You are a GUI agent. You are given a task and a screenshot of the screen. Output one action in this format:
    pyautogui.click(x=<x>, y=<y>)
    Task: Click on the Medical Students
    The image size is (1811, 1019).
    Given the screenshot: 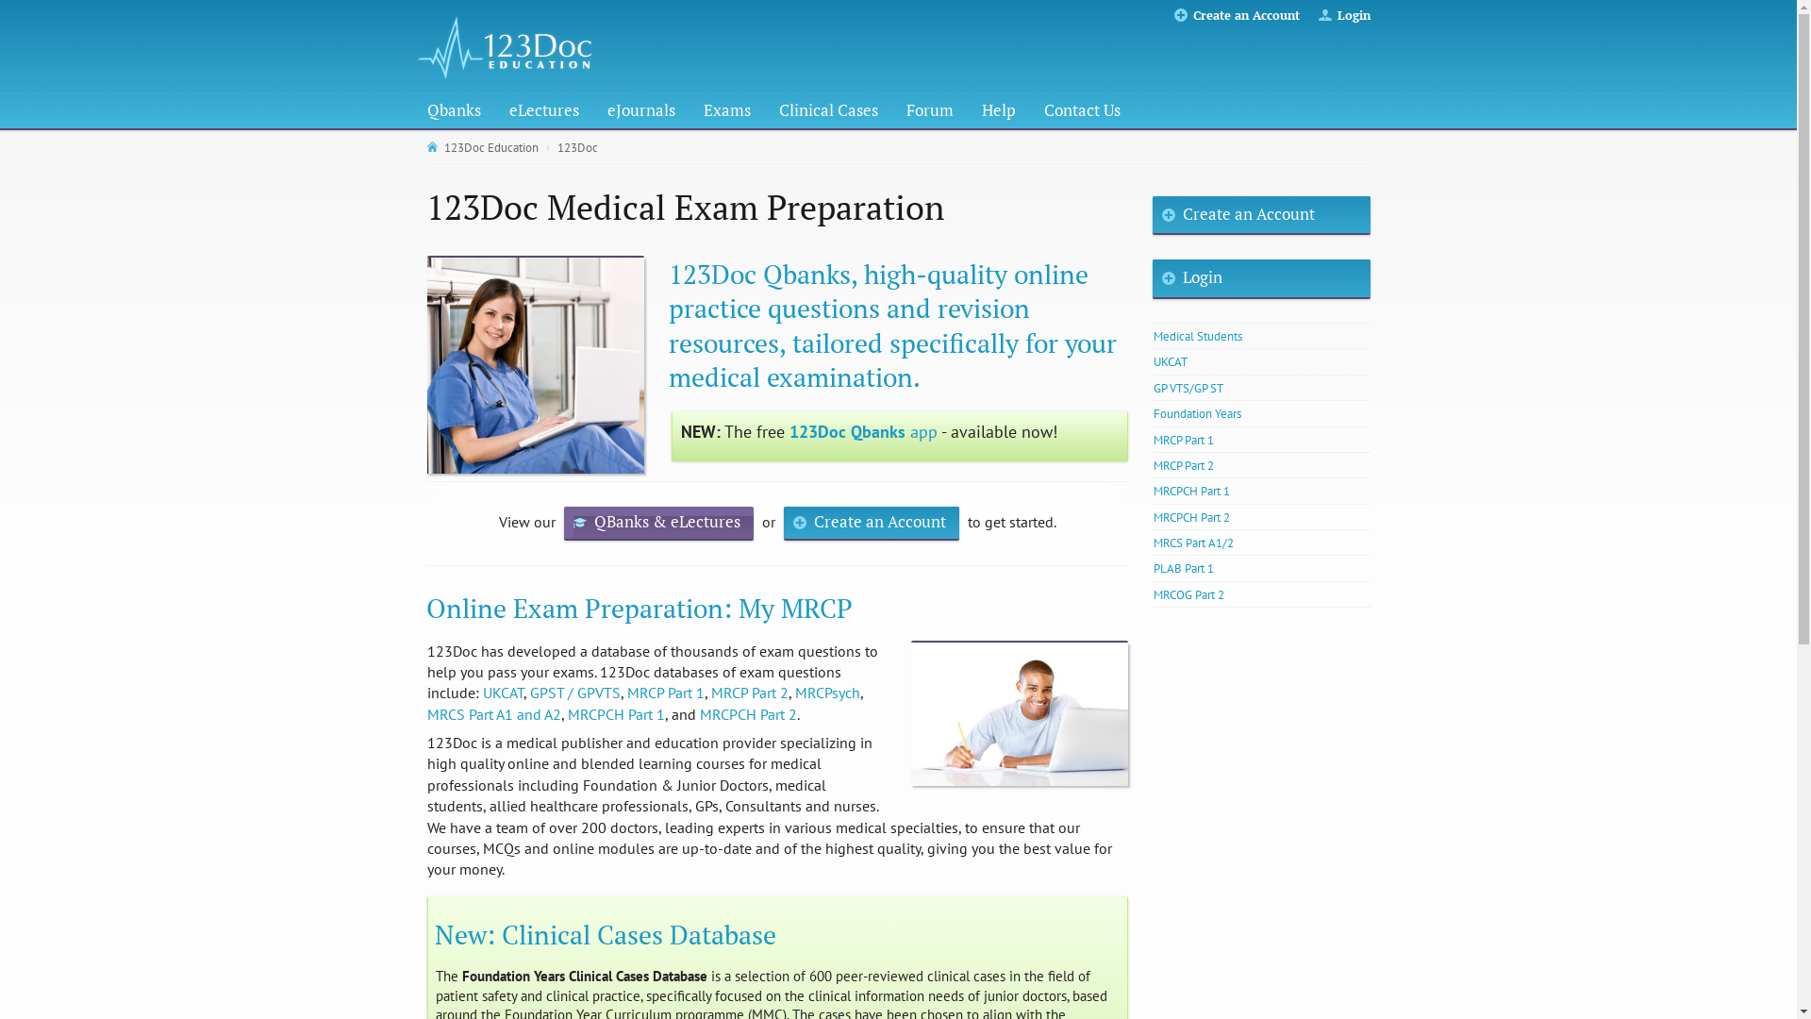 What is the action you would take?
    pyautogui.click(x=1261, y=336)
    